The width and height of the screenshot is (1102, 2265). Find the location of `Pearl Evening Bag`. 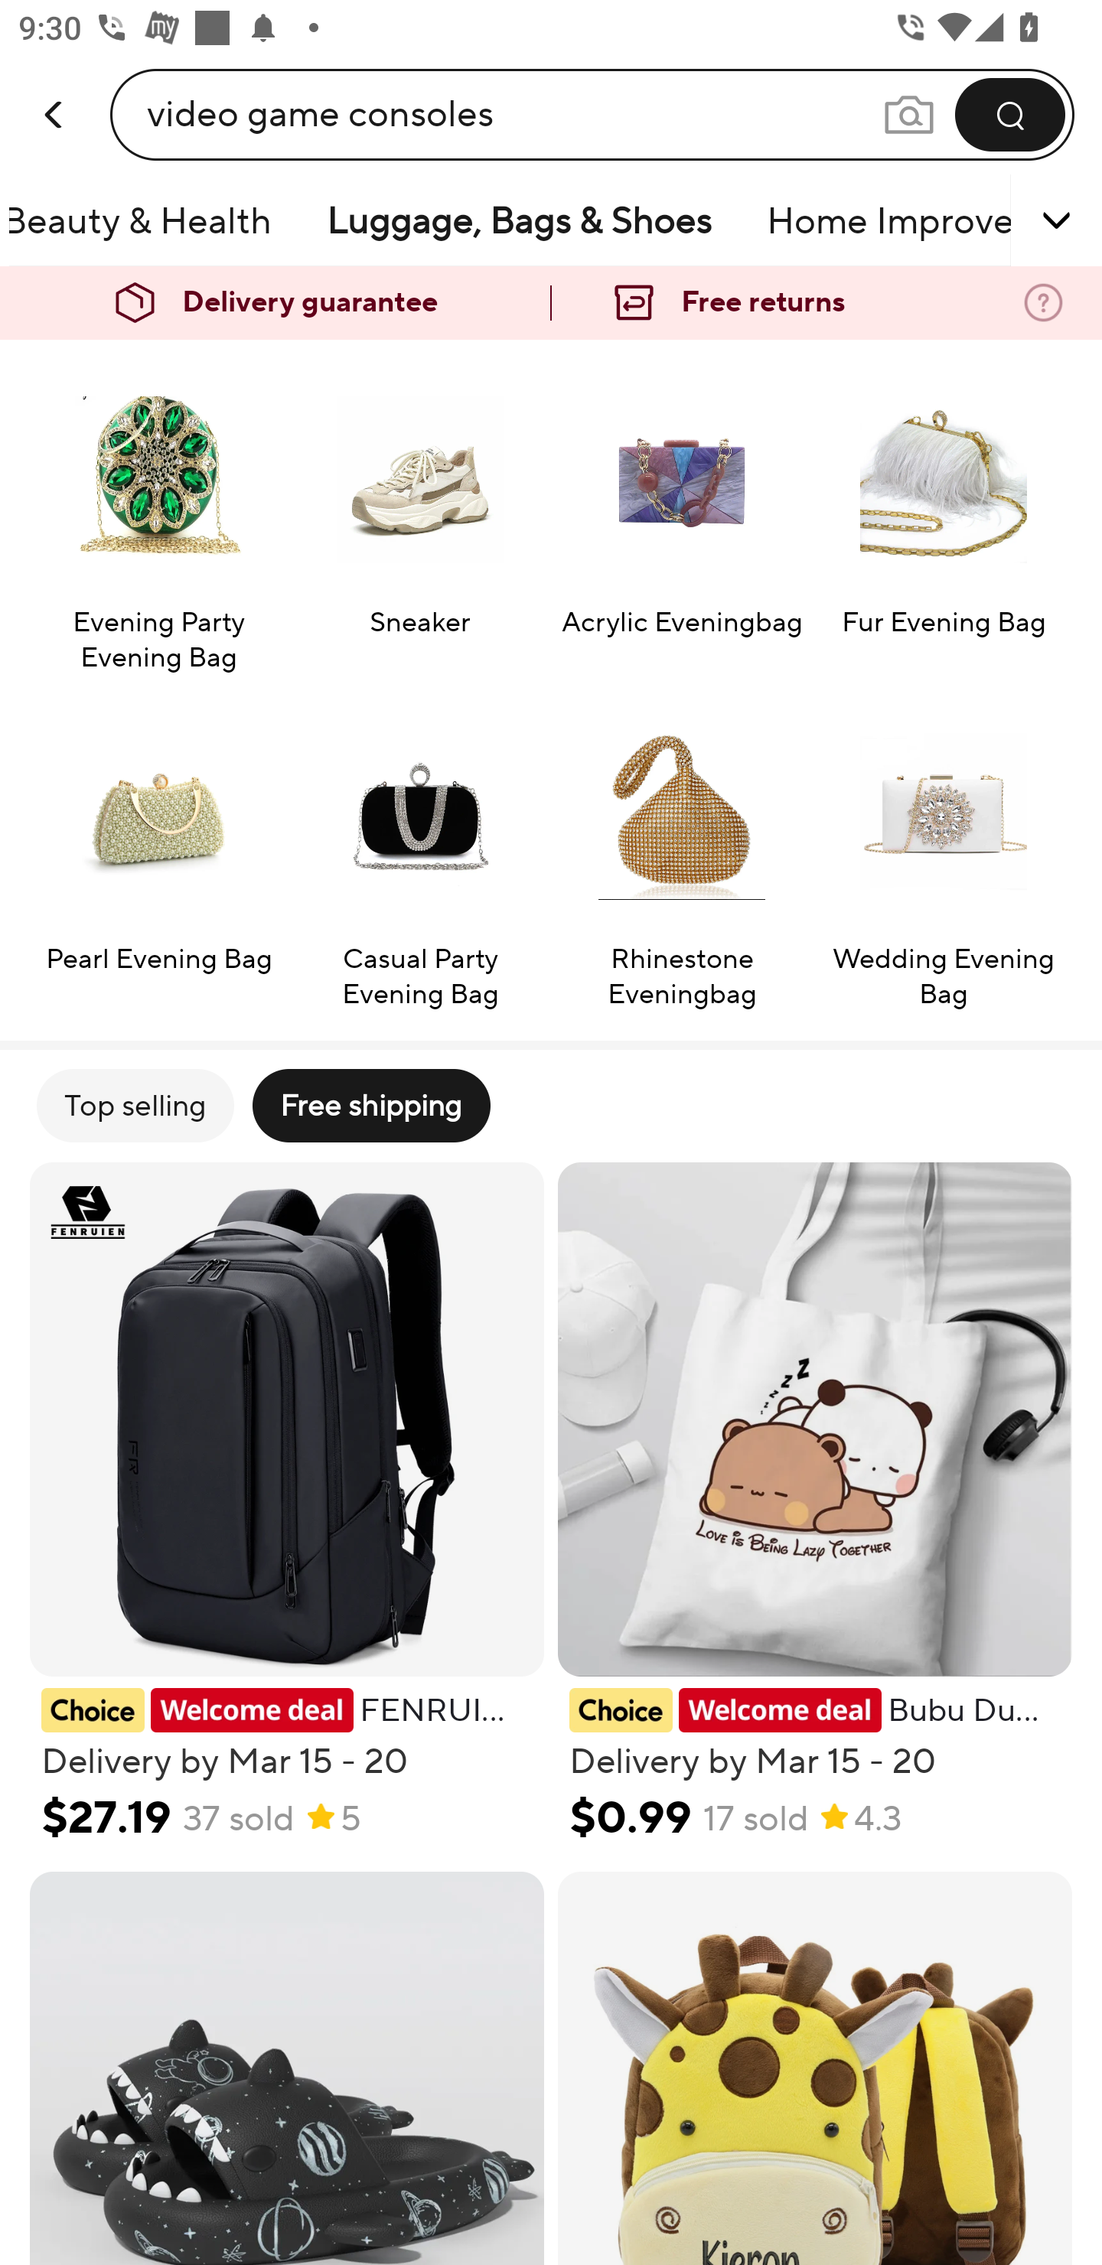

Pearl Evening Bag is located at coordinates (158, 854).